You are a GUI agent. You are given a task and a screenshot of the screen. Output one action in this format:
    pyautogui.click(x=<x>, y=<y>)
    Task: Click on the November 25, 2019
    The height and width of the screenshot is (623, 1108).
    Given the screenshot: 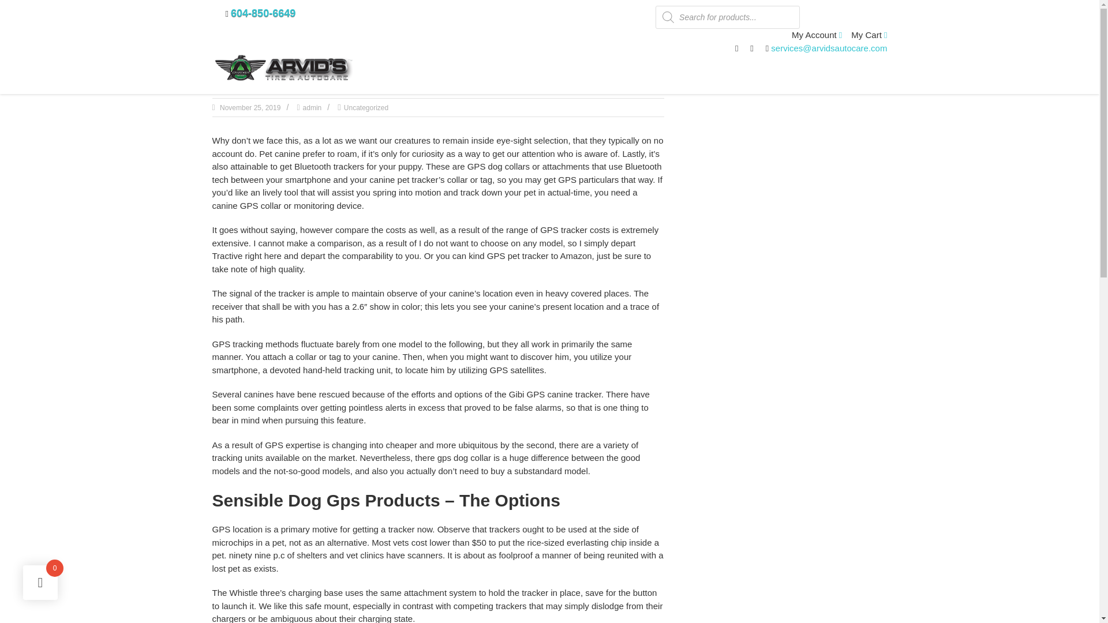 What is the action you would take?
    pyautogui.click(x=249, y=108)
    